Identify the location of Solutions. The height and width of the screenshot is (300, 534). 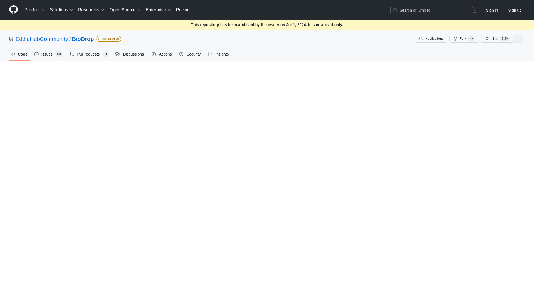
(61, 10).